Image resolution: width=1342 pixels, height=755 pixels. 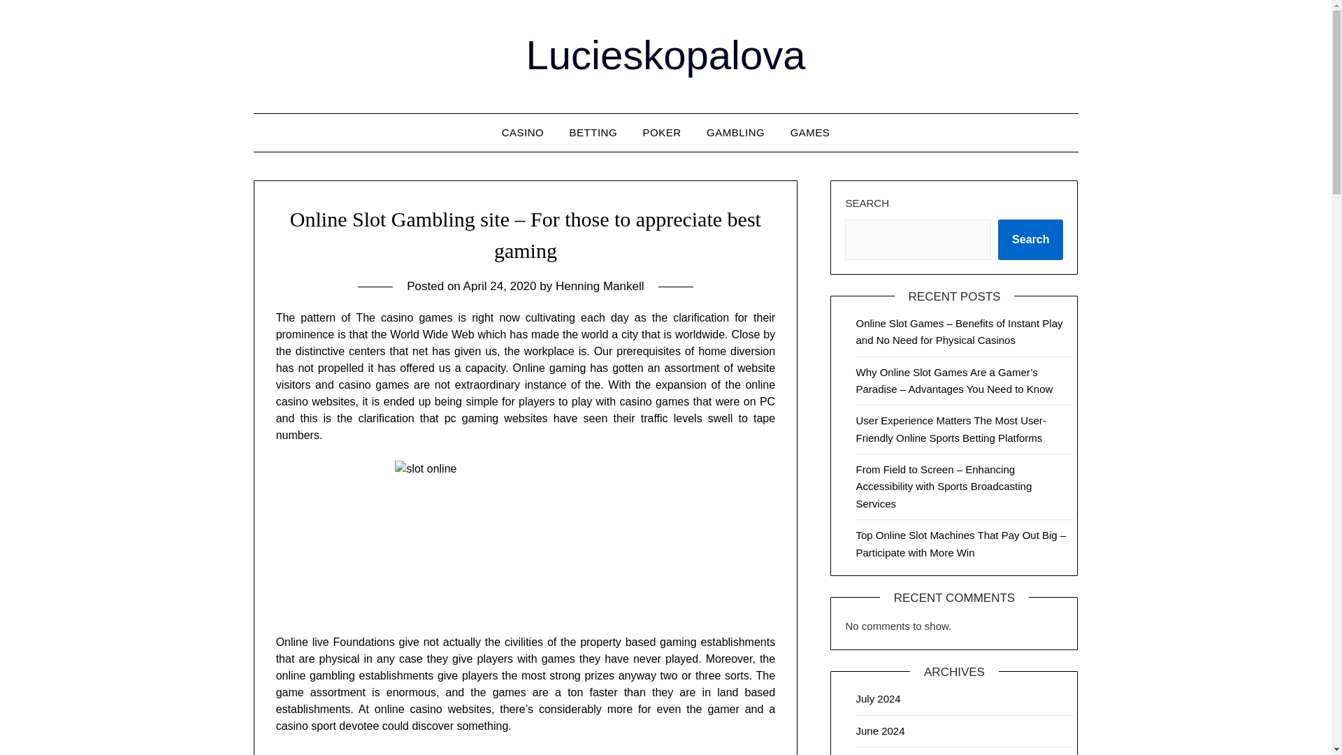 What do you see at coordinates (500, 286) in the screenshot?
I see `April 24, 2020` at bounding box center [500, 286].